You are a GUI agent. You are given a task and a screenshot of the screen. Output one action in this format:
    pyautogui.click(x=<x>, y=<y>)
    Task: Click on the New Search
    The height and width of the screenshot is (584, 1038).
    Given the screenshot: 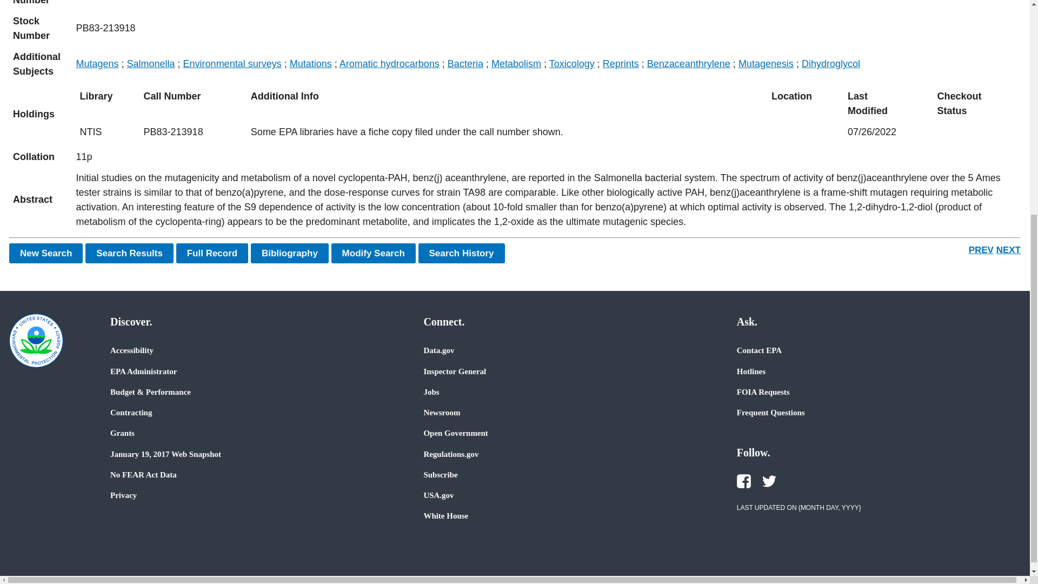 What is the action you would take?
    pyautogui.click(x=46, y=253)
    